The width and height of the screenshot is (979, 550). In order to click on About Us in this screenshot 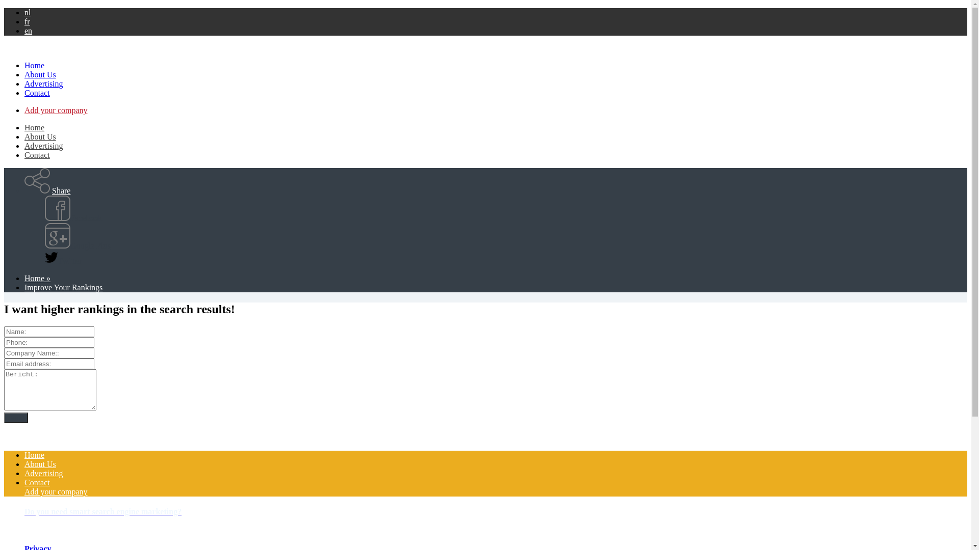, I will do `click(40, 464)`.